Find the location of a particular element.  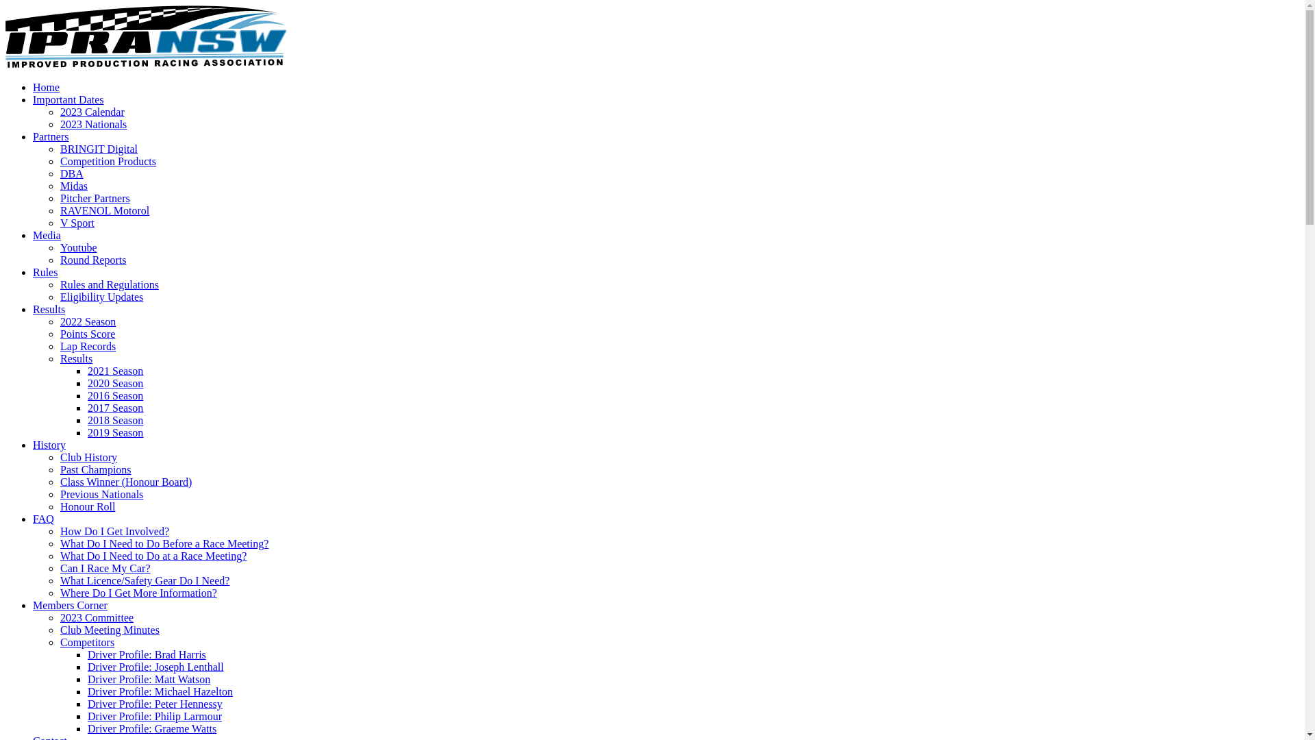

Eligibility Updates is located at coordinates (101, 297).